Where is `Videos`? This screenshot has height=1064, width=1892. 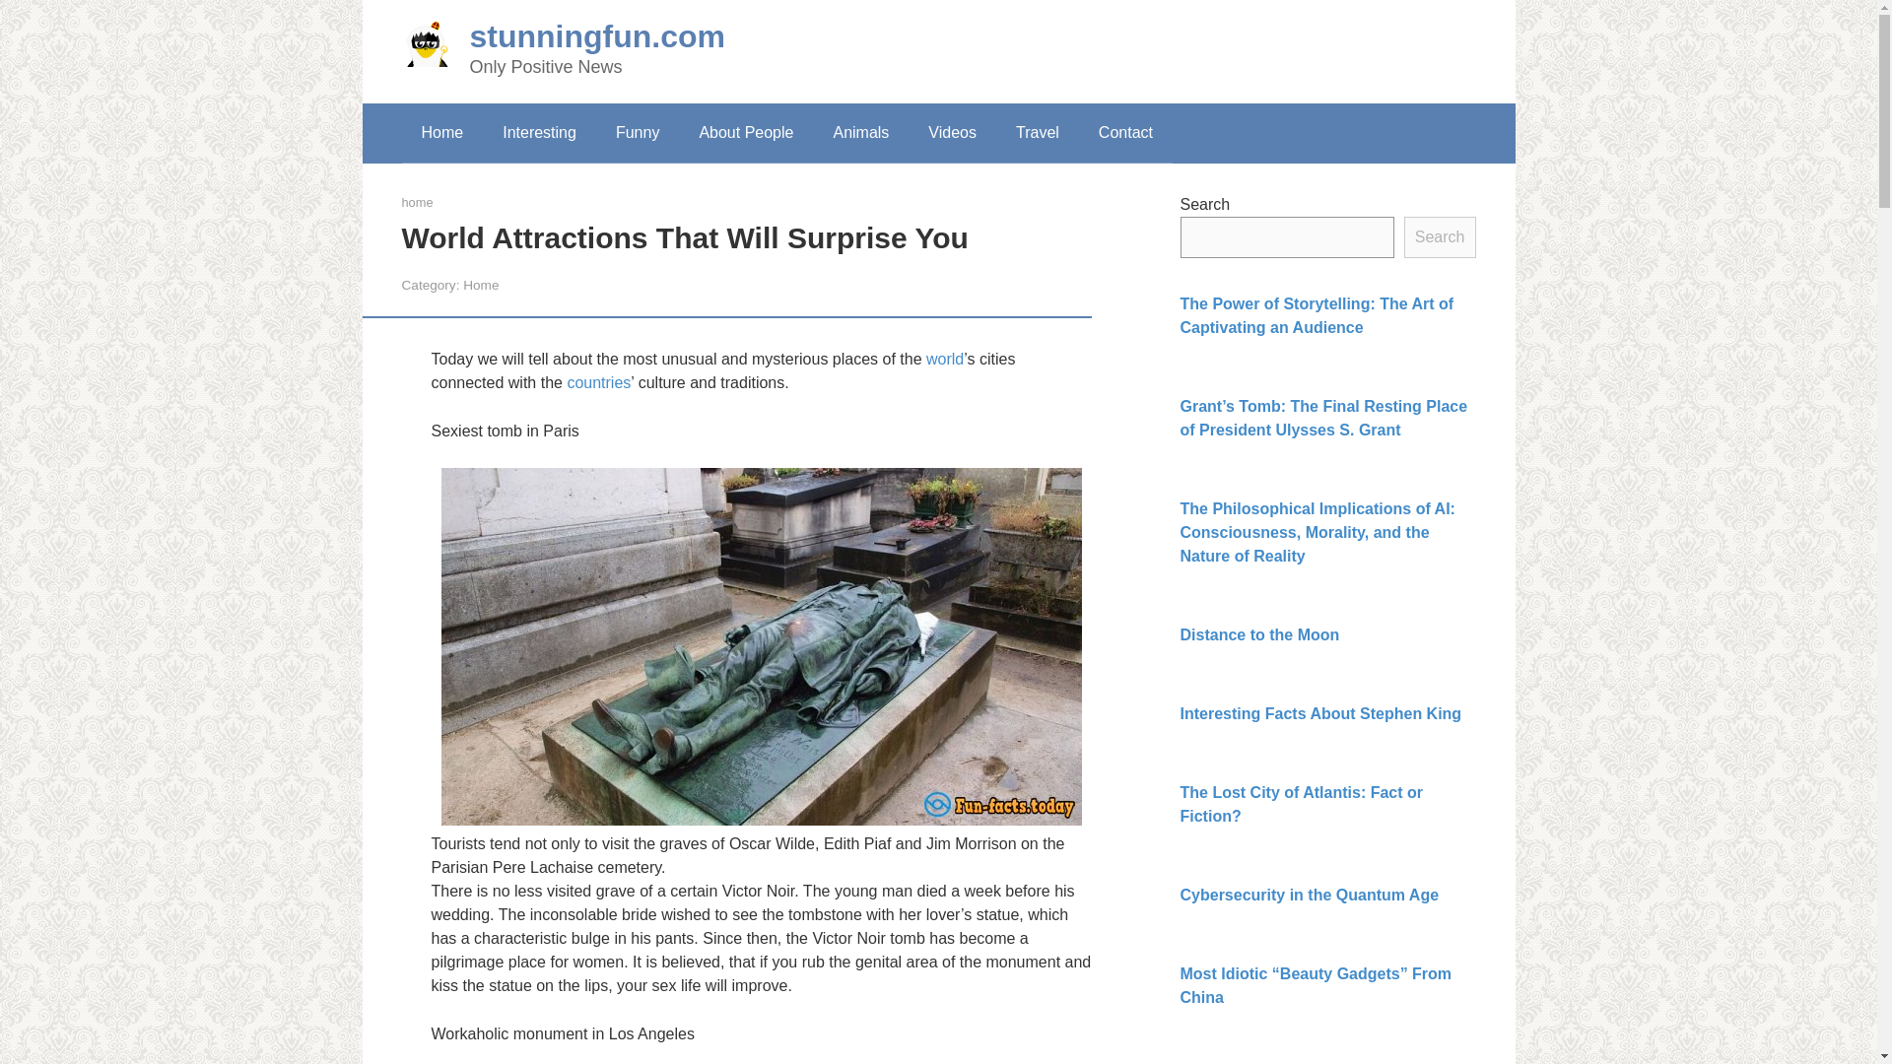 Videos is located at coordinates (952, 132).